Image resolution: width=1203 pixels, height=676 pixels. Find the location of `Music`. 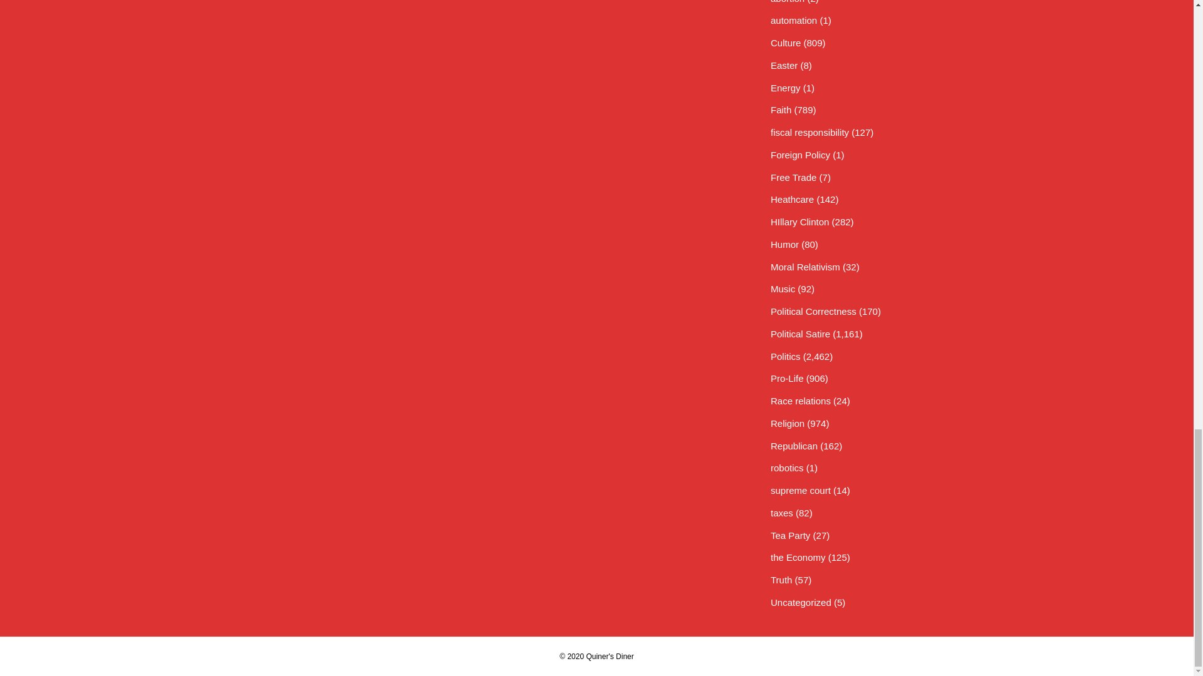

Music is located at coordinates (783, 288).